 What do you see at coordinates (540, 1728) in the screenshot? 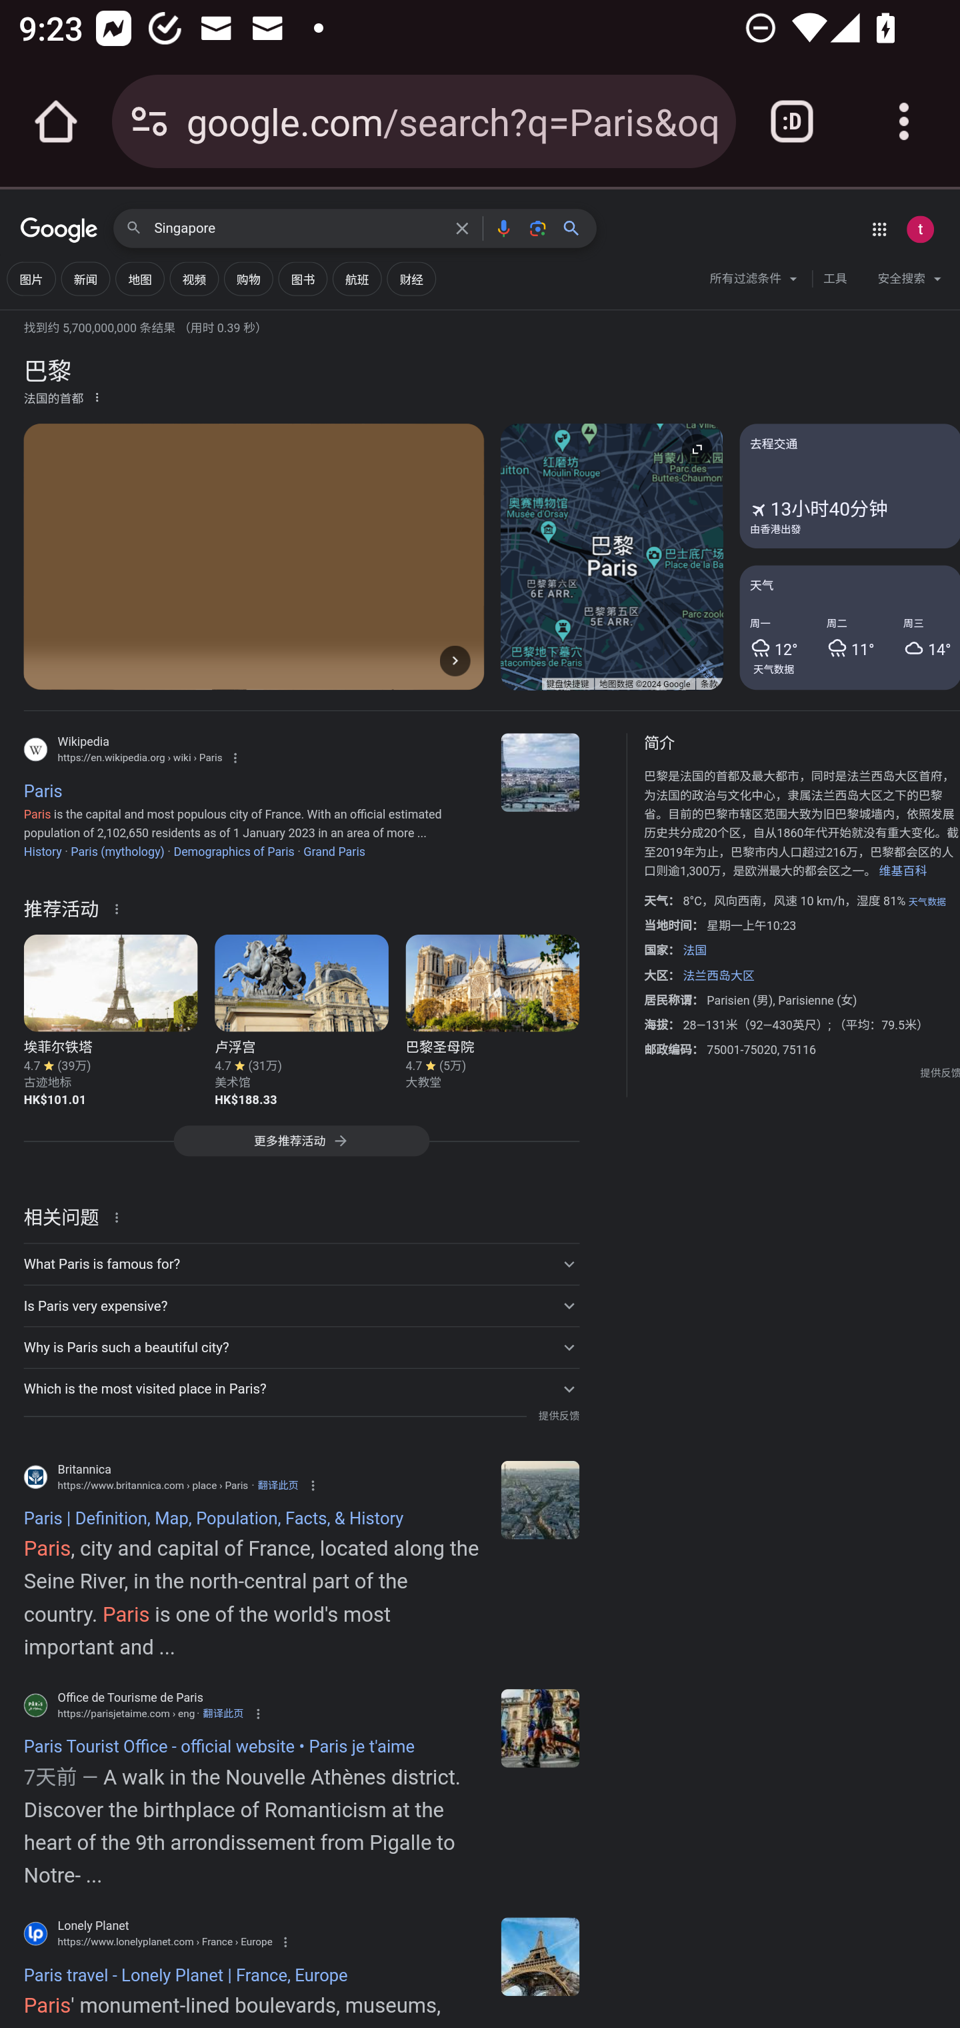
I see `eng` at bounding box center [540, 1728].